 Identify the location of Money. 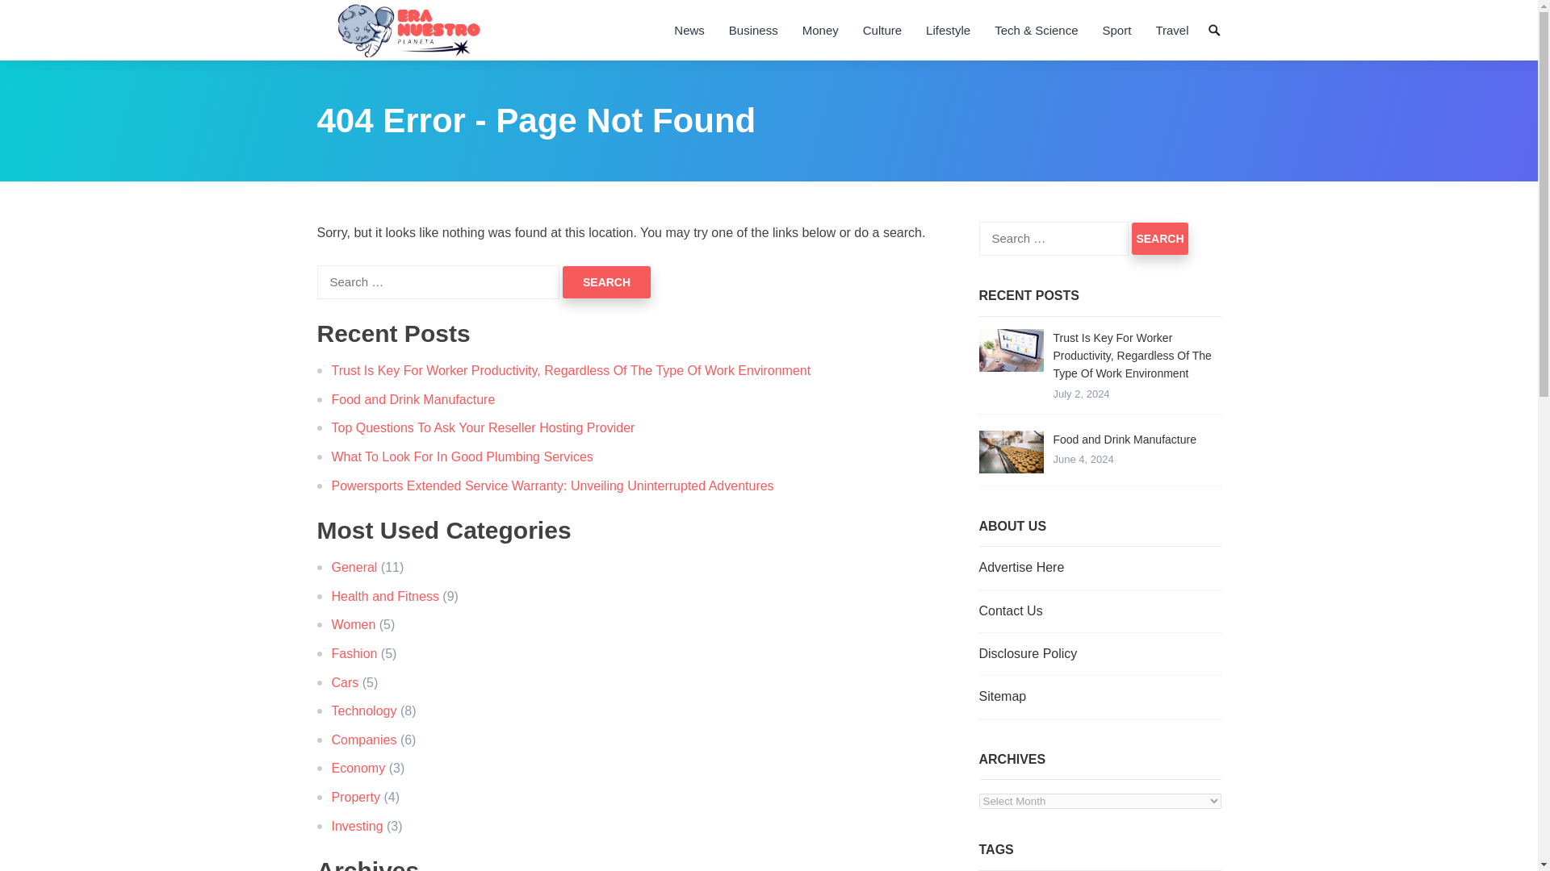
(820, 30).